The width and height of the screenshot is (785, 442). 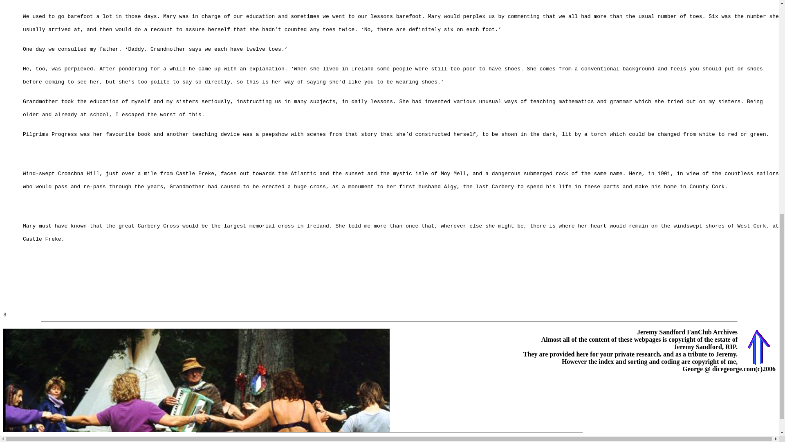 What do you see at coordinates (378, 439) in the screenshot?
I see `www.JeremySandford.org.uk` at bounding box center [378, 439].